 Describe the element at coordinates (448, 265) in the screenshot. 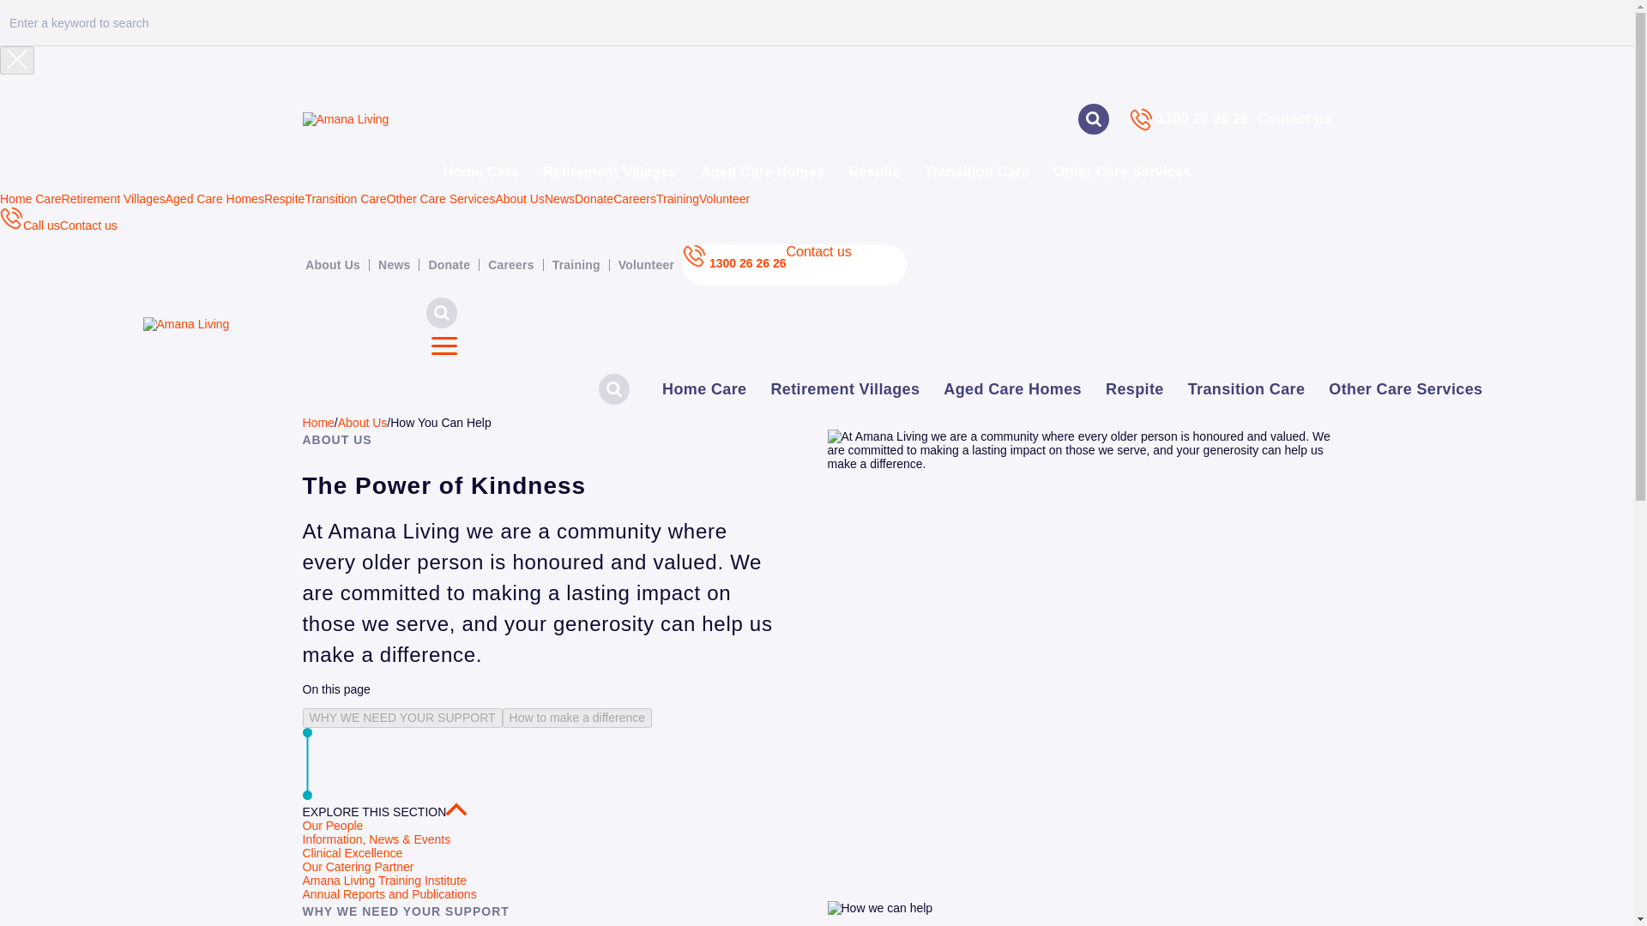

I see `Donate` at that location.